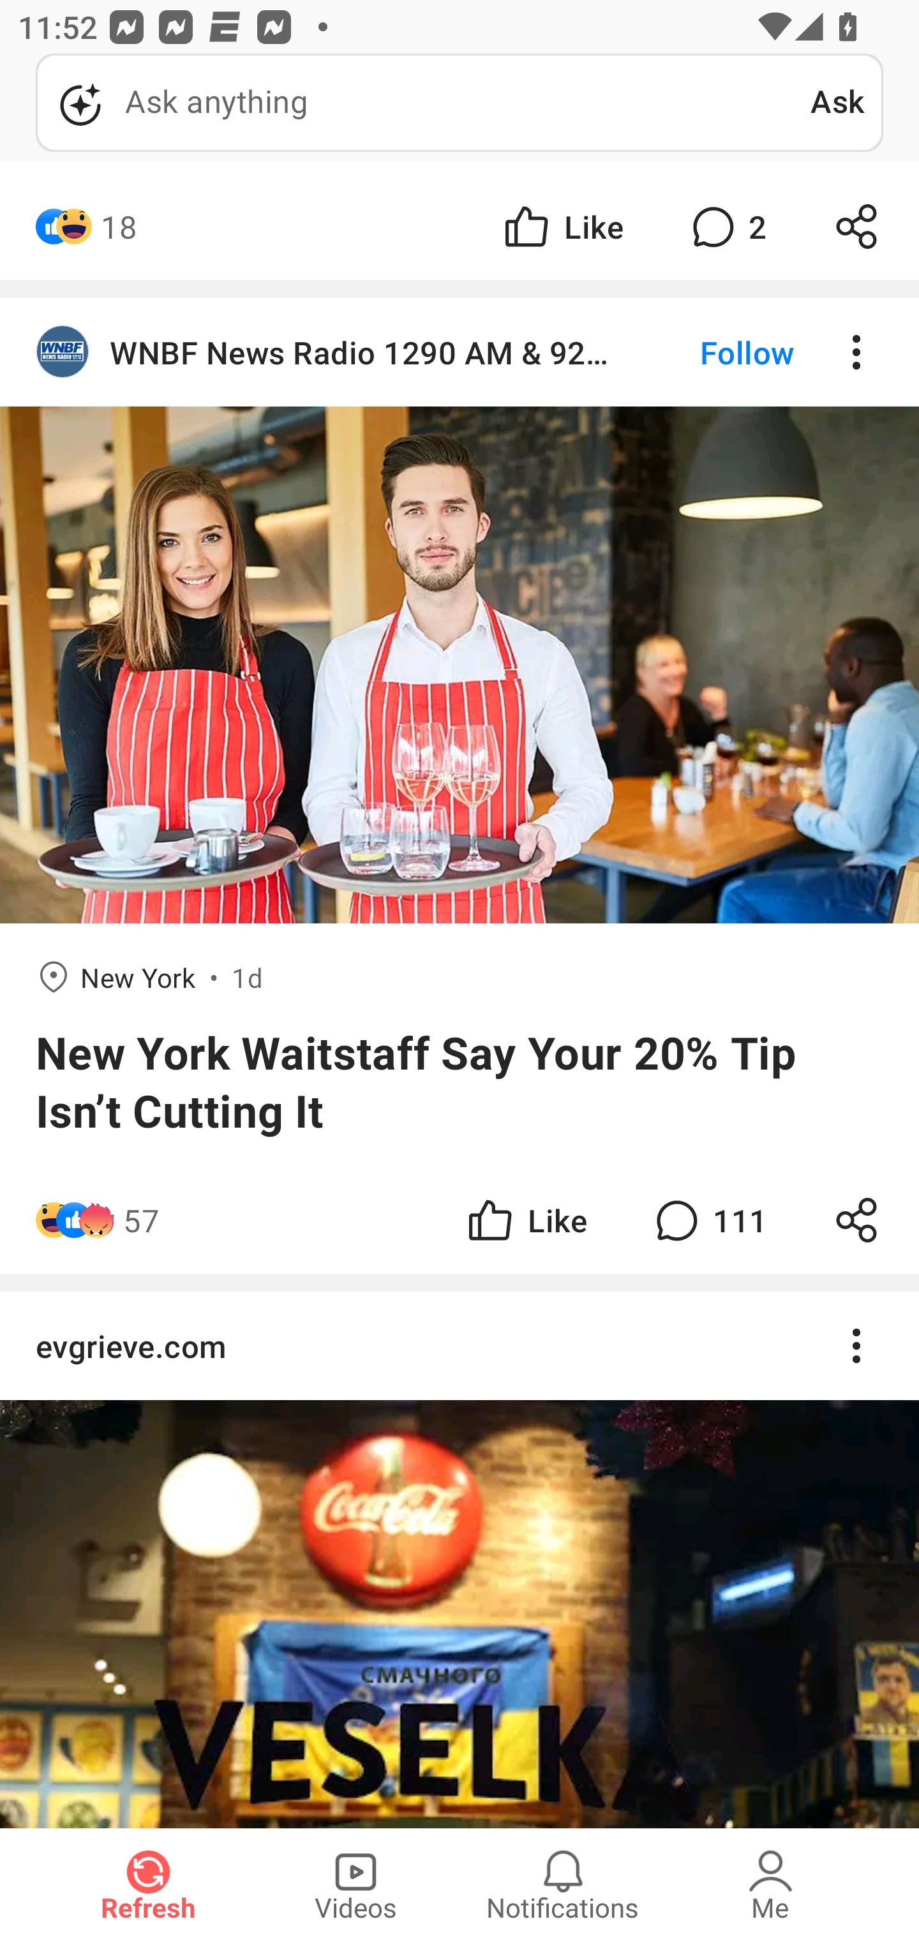 The image size is (919, 1940). What do you see at coordinates (355, 1884) in the screenshot?
I see `Videos` at bounding box center [355, 1884].